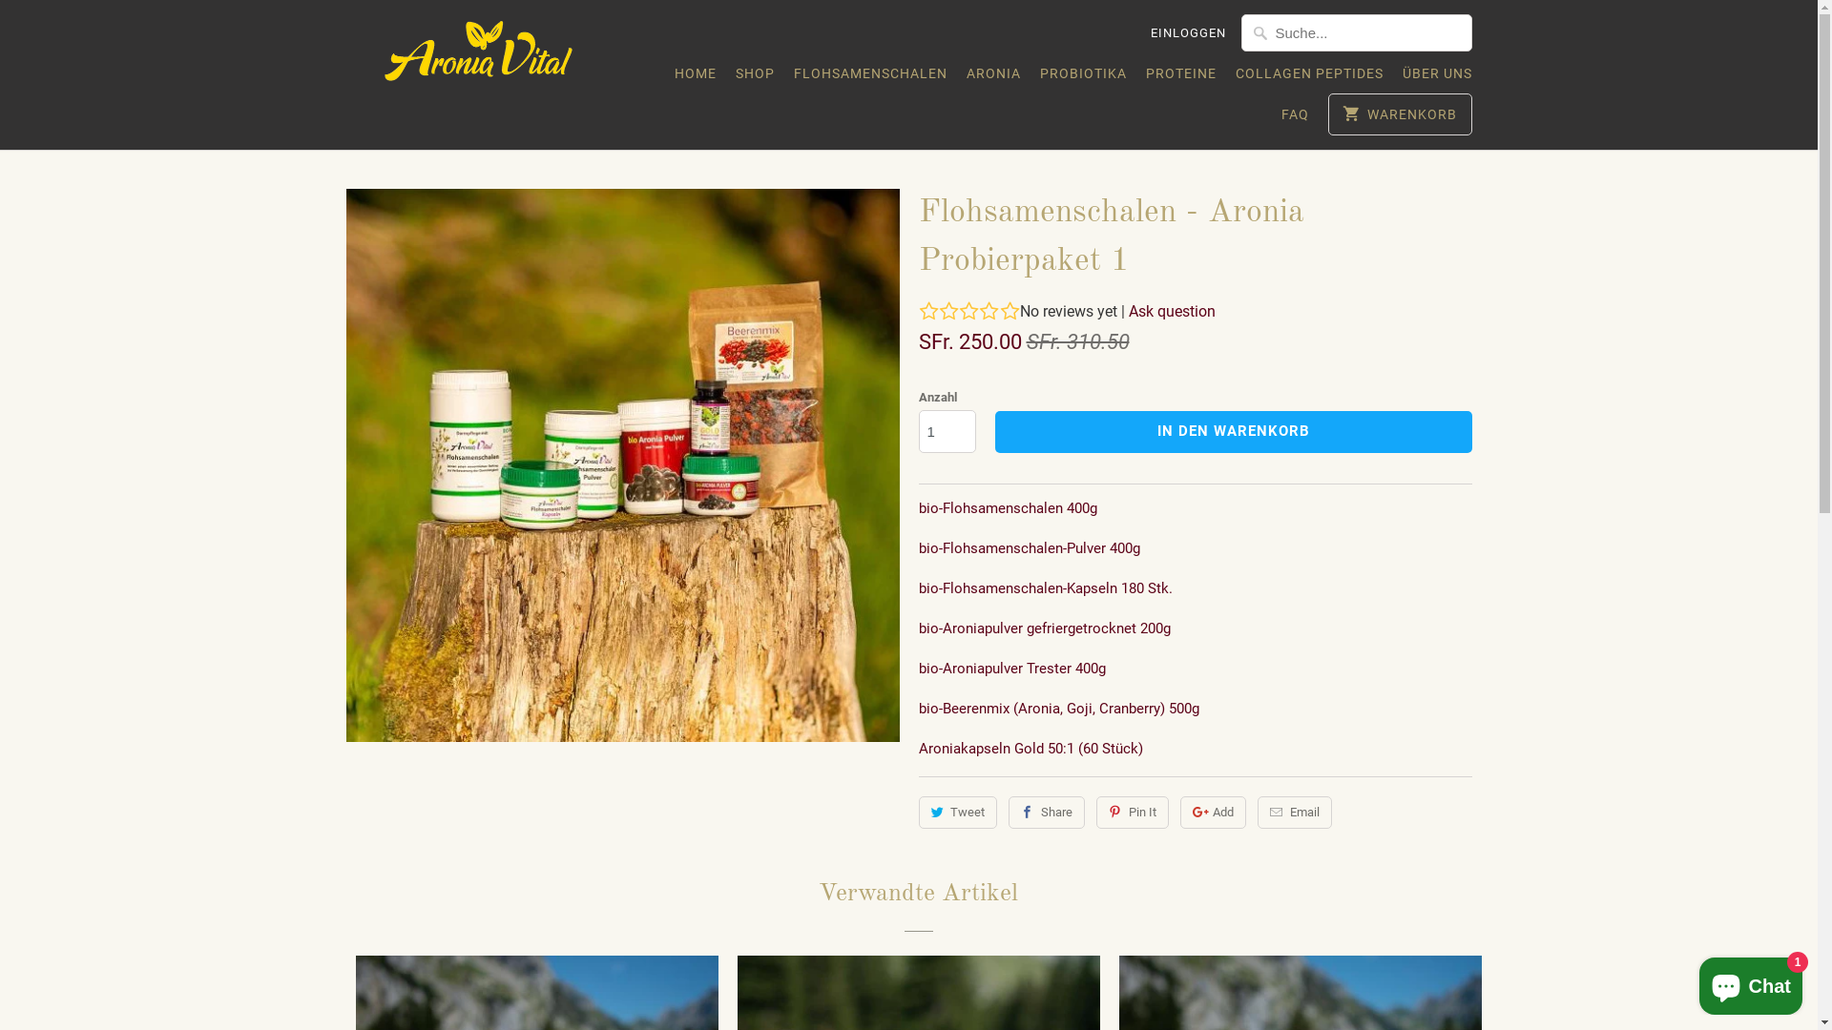 This screenshot has width=1832, height=1030. Describe the element at coordinates (992, 78) in the screenshot. I see `ARONIA` at that location.